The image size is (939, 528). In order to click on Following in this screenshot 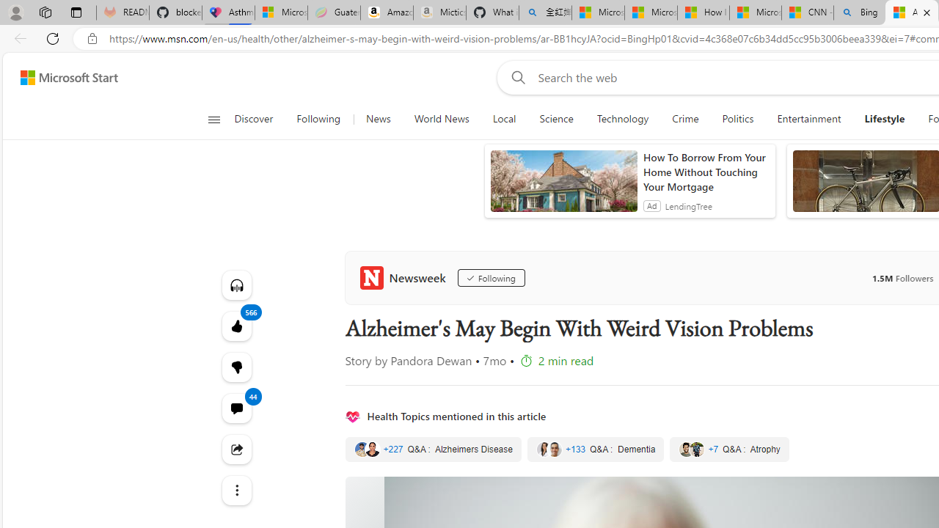, I will do `click(318, 119)`.